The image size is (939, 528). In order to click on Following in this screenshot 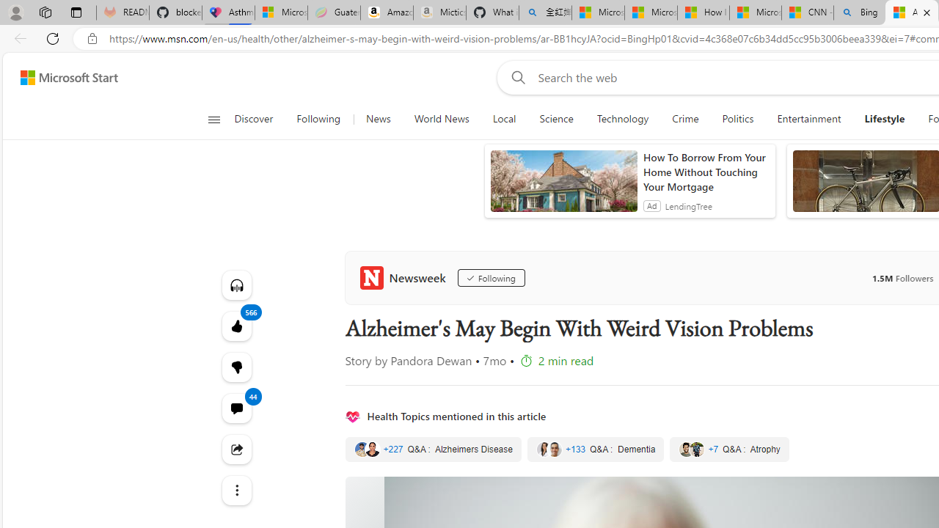, I will do `click(318, 119)`.